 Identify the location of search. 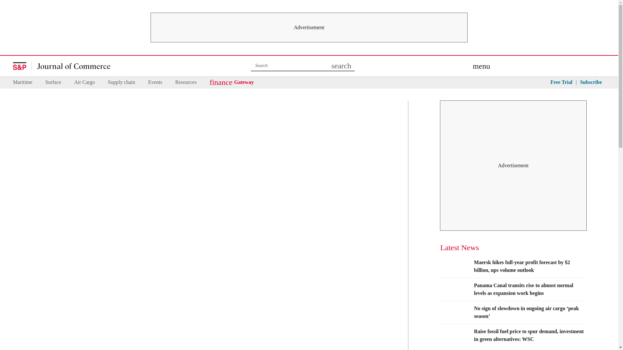
(341, 66).